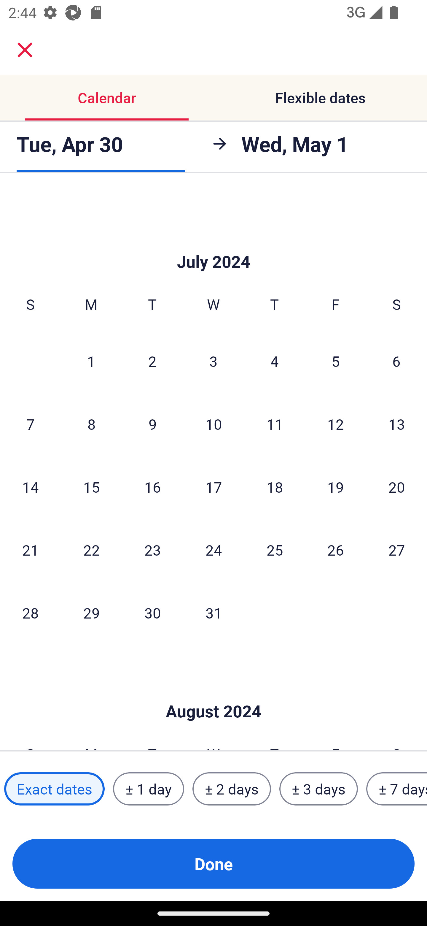 The width and height of the screenshot is (427, 926). I want to click on Flexible dates, so click(320, 97).